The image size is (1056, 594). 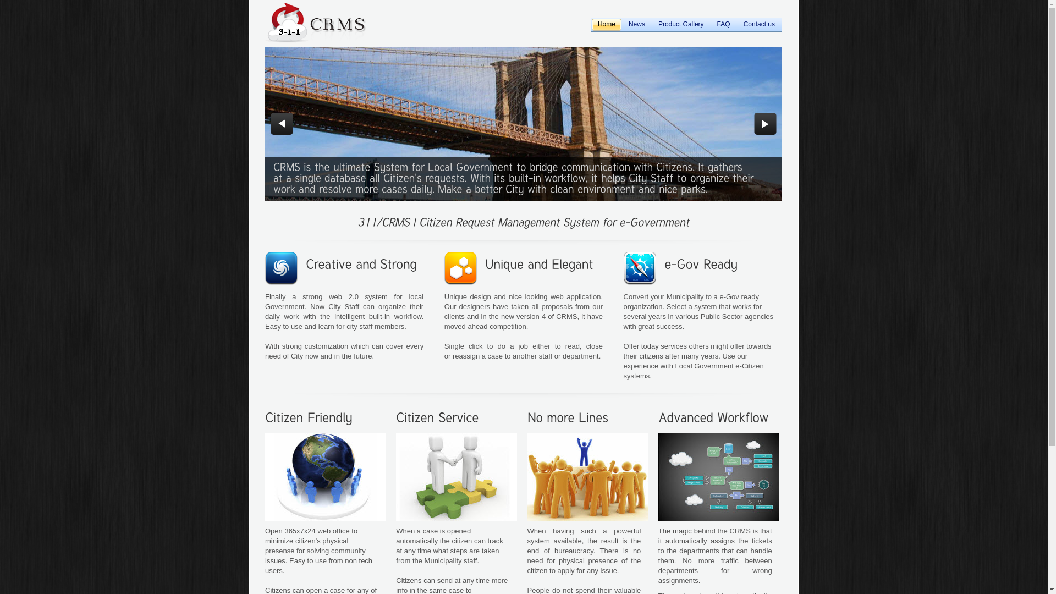 What do you see at coordinates (607, 25) in the screenshot?
I see `Home` at bounding box center [607, 25].